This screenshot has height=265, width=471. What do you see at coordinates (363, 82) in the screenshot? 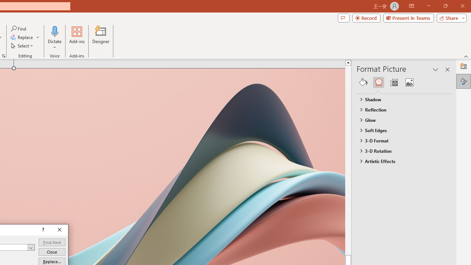
I see `Fill & Line` at bounding box center [363, 82].